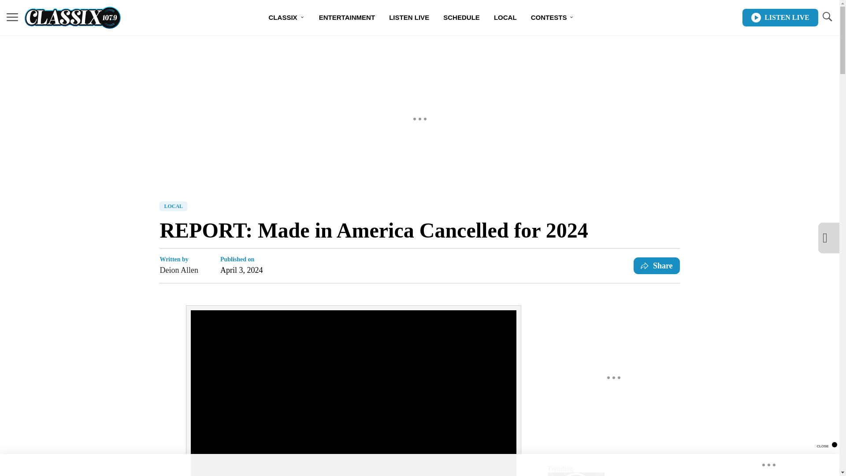  I want to click on Deion Allen, so click(179, 270).